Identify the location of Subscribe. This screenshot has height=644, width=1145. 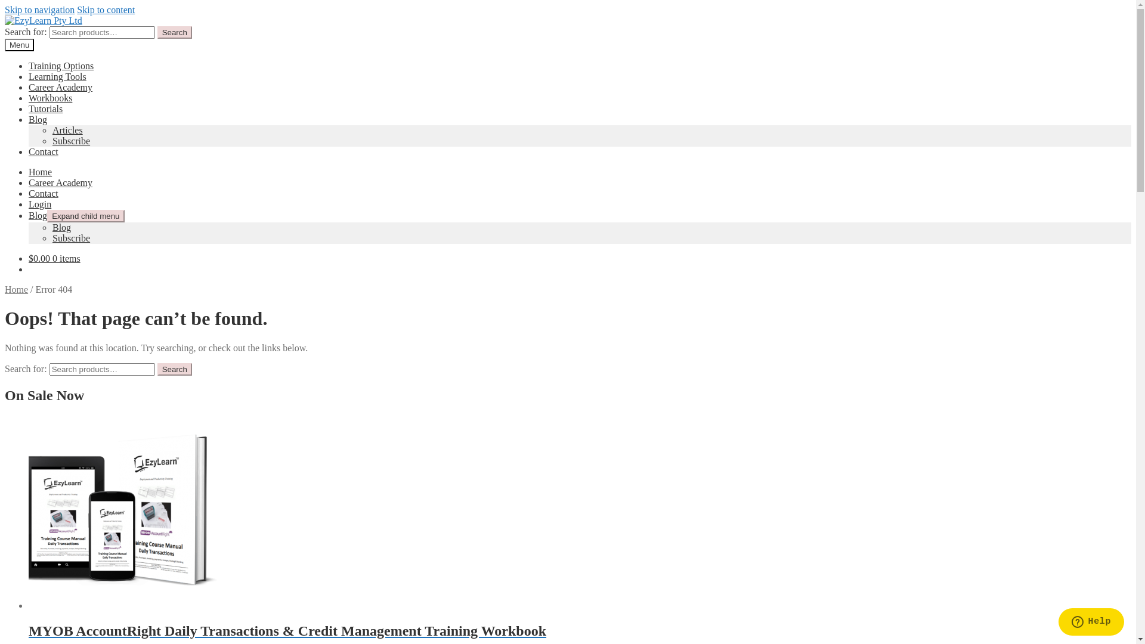
(72, 239).